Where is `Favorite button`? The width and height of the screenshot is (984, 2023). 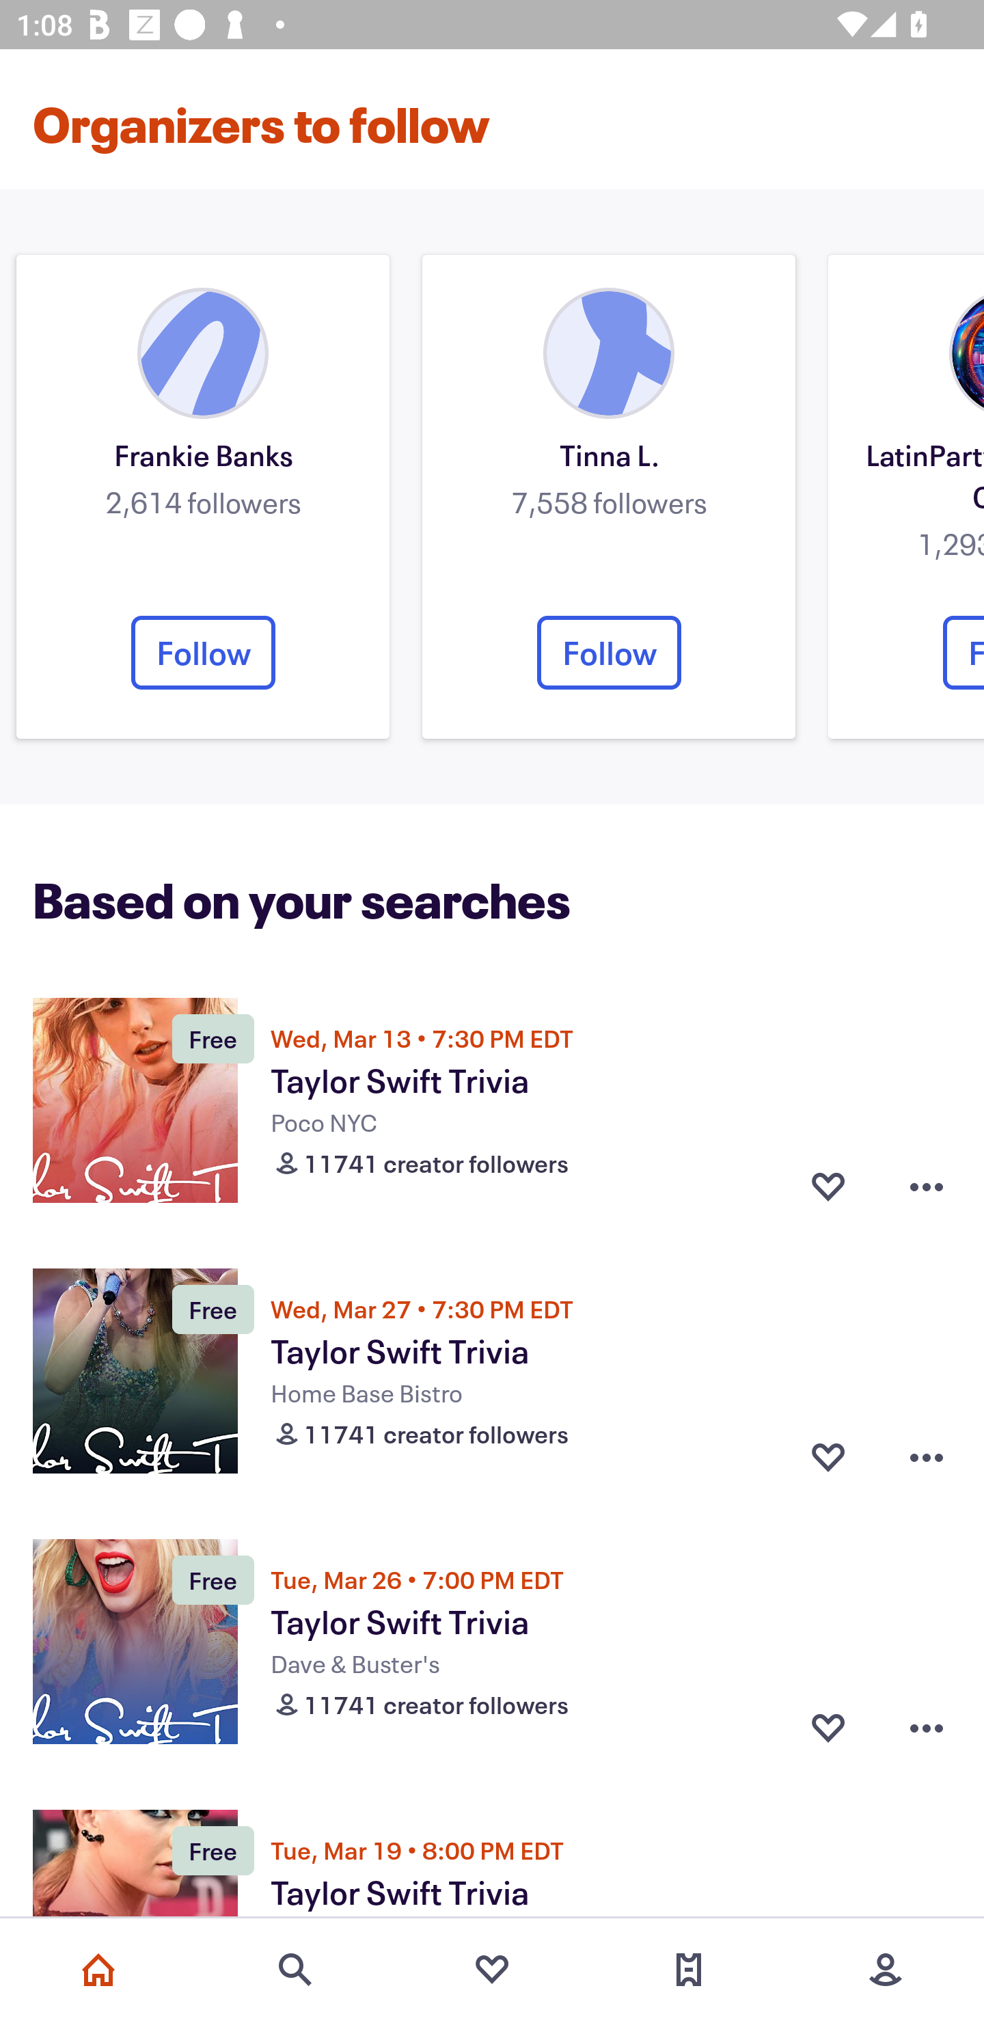
Favorite button is located at coordinates (828, 1457).